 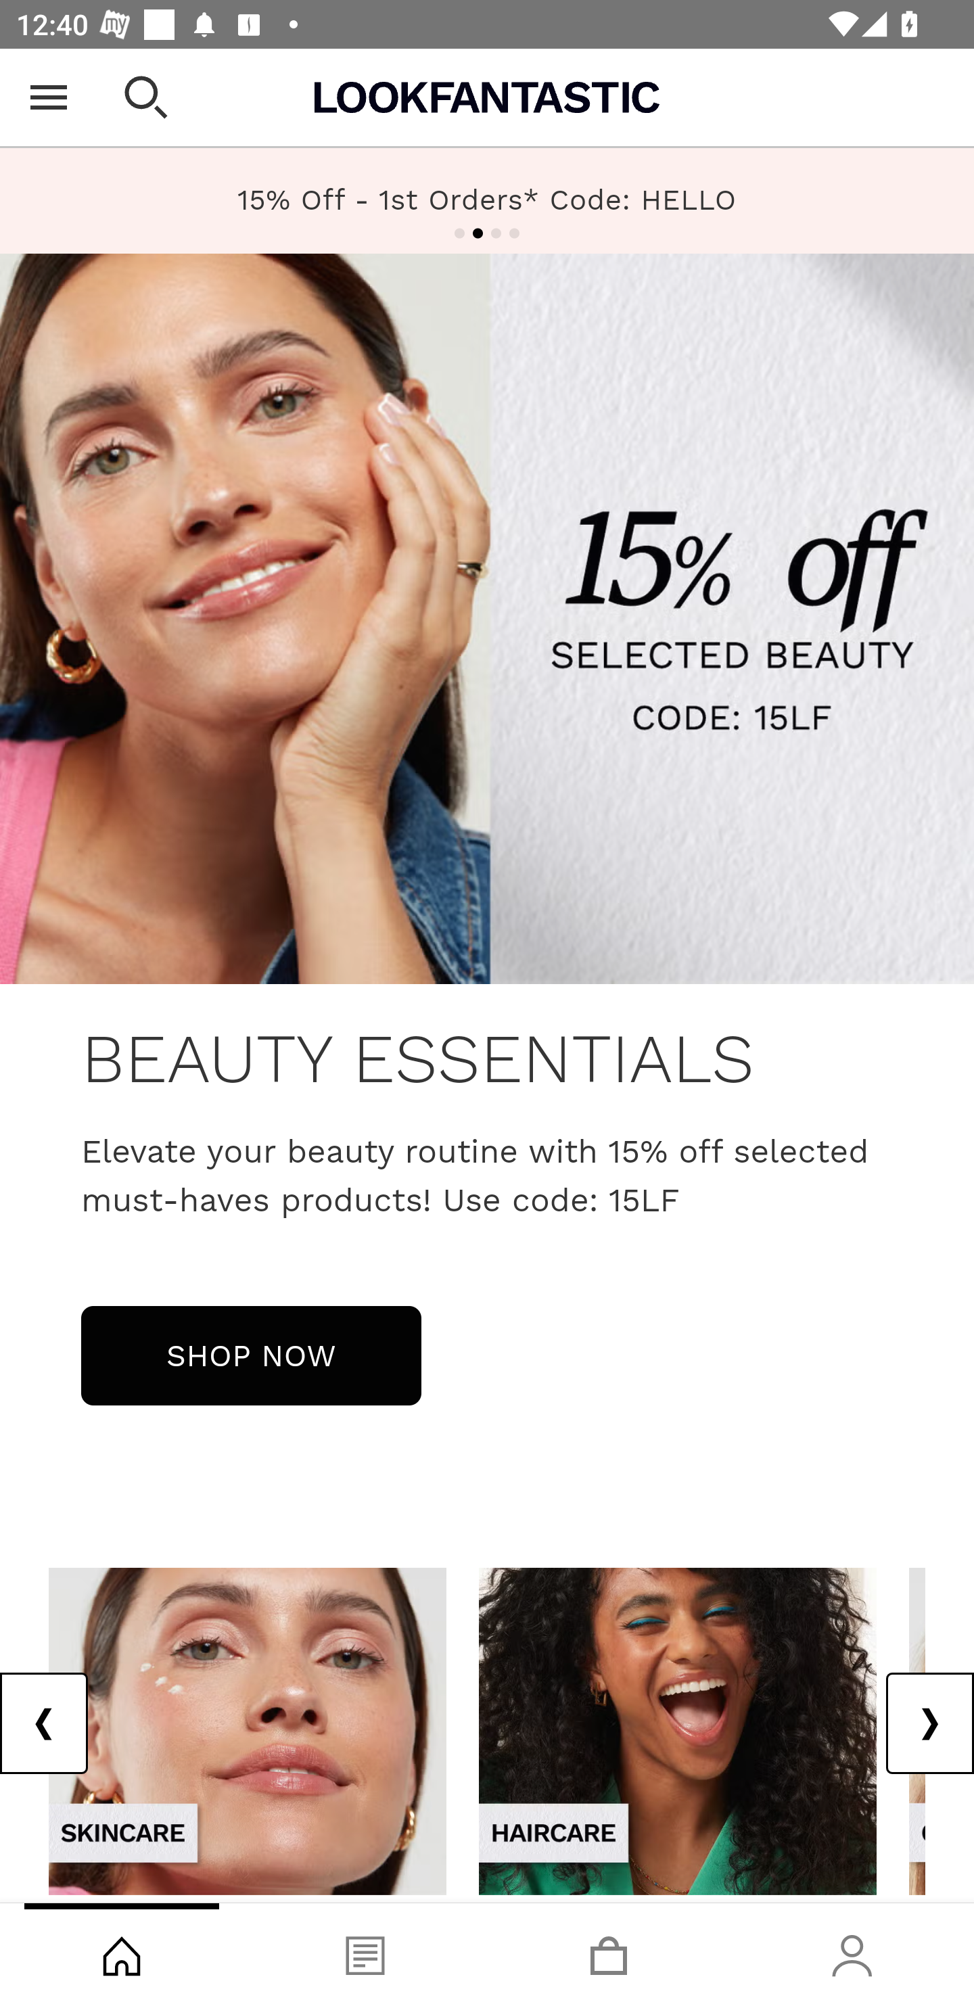 I want to click on Open search, so click(x=146, y=97).